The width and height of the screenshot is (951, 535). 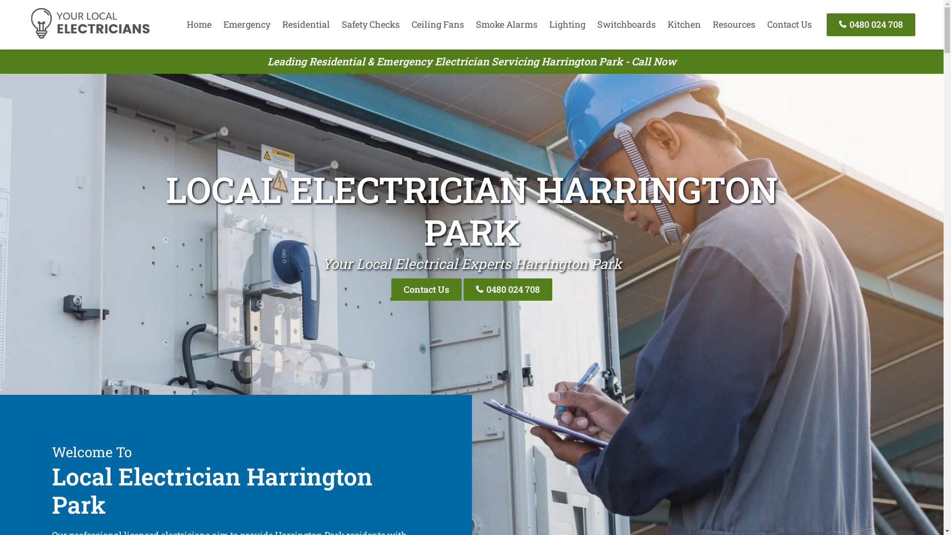 I want to click on Switchboards, so click(x=627, y=24).